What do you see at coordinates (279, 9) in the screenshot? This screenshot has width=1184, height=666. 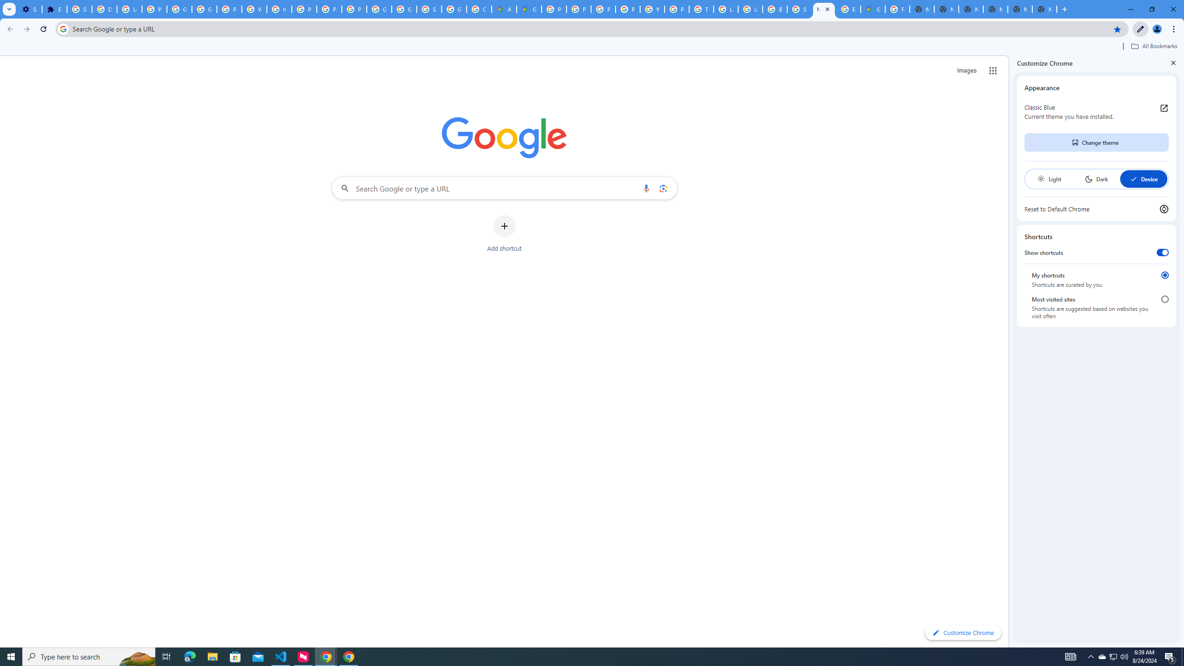 I see `https://scholar.google.com/` at bounding box center [279, 9].